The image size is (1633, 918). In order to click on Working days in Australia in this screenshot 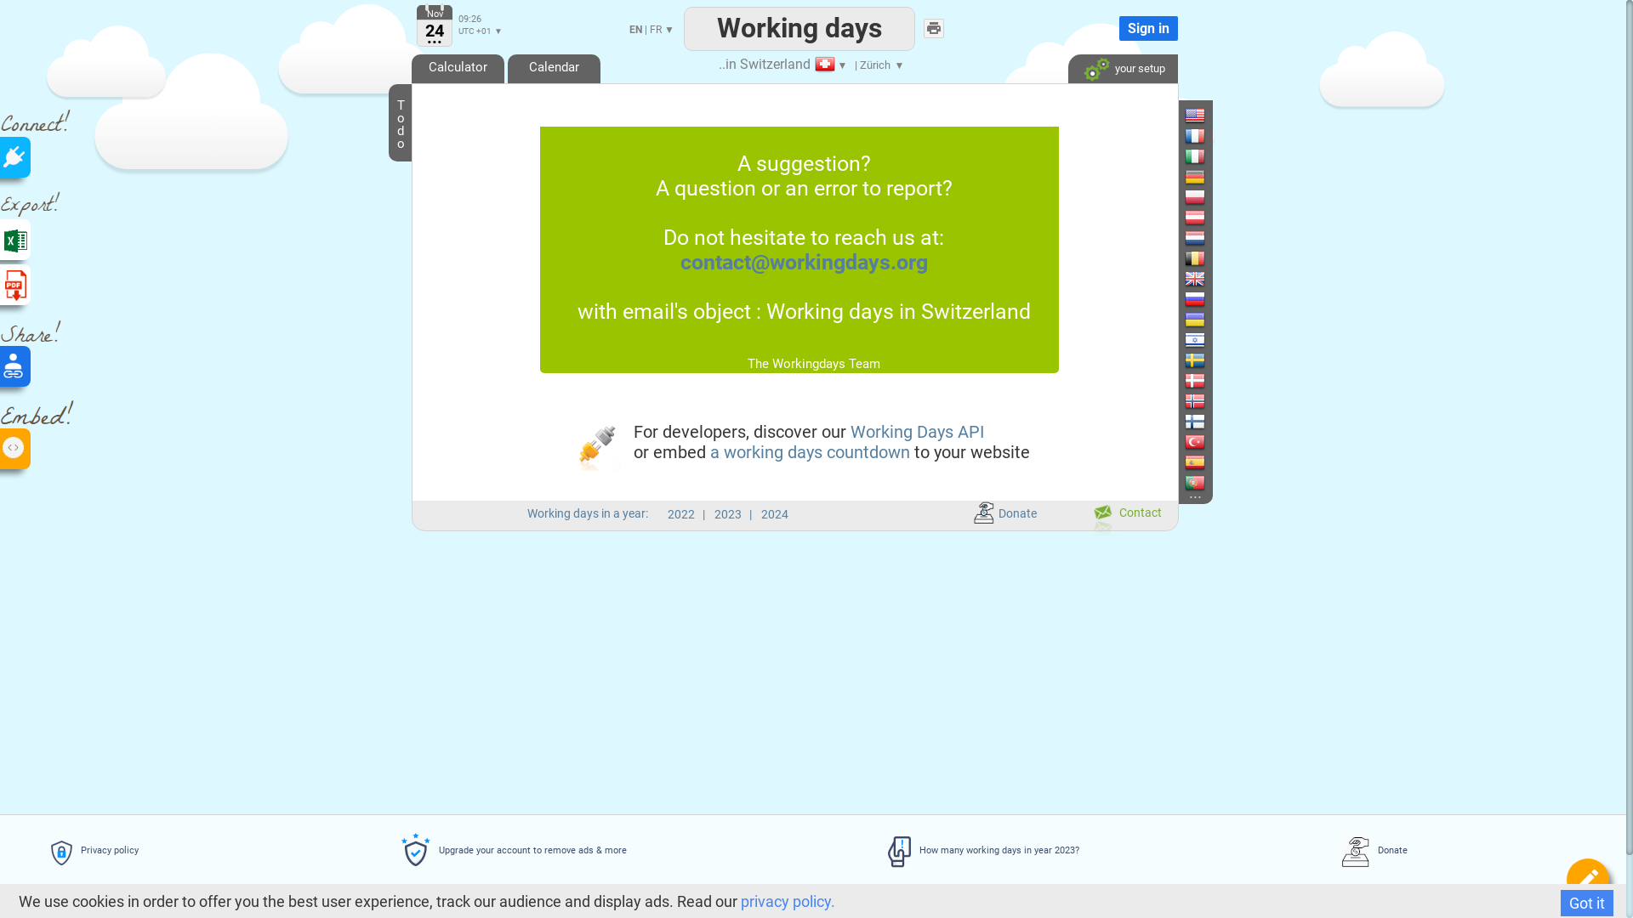, I will do `click(1036, 340)`.